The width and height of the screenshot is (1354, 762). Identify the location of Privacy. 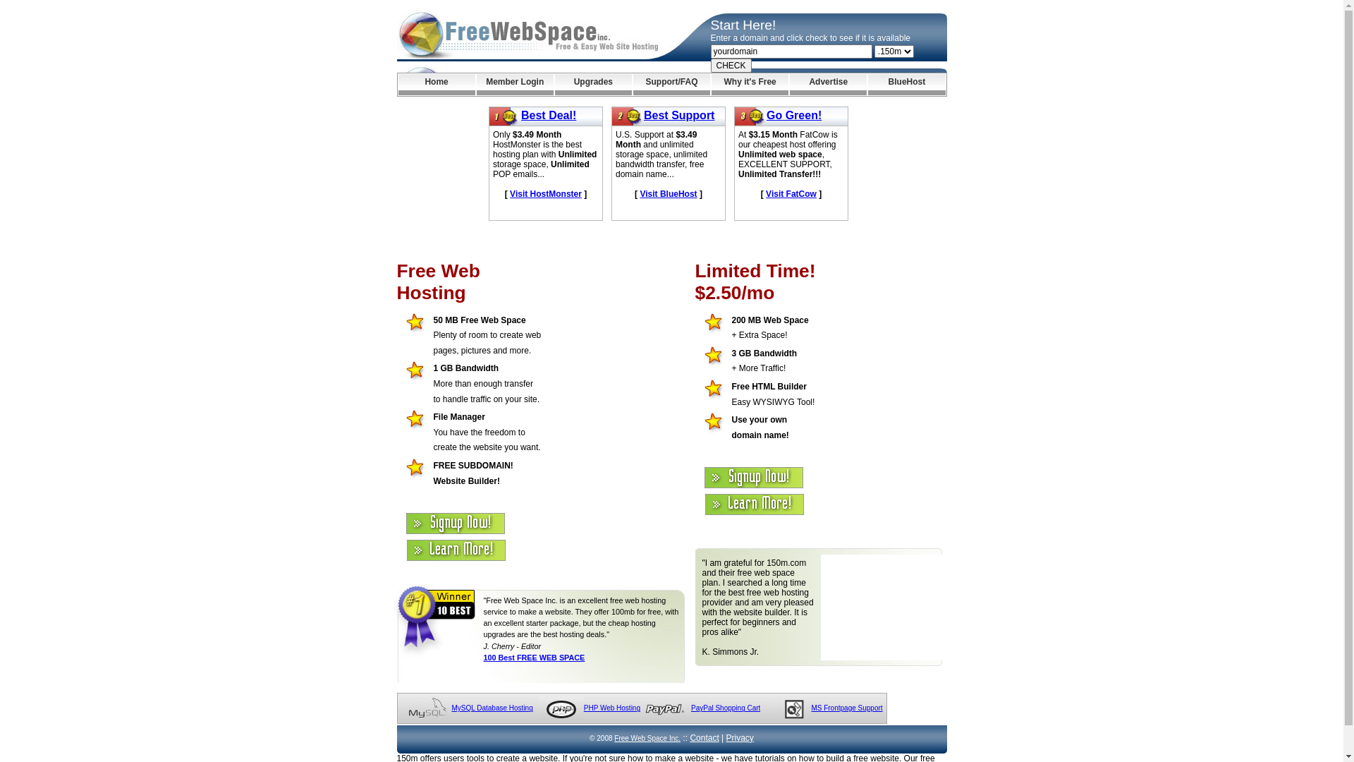
(740, 738).